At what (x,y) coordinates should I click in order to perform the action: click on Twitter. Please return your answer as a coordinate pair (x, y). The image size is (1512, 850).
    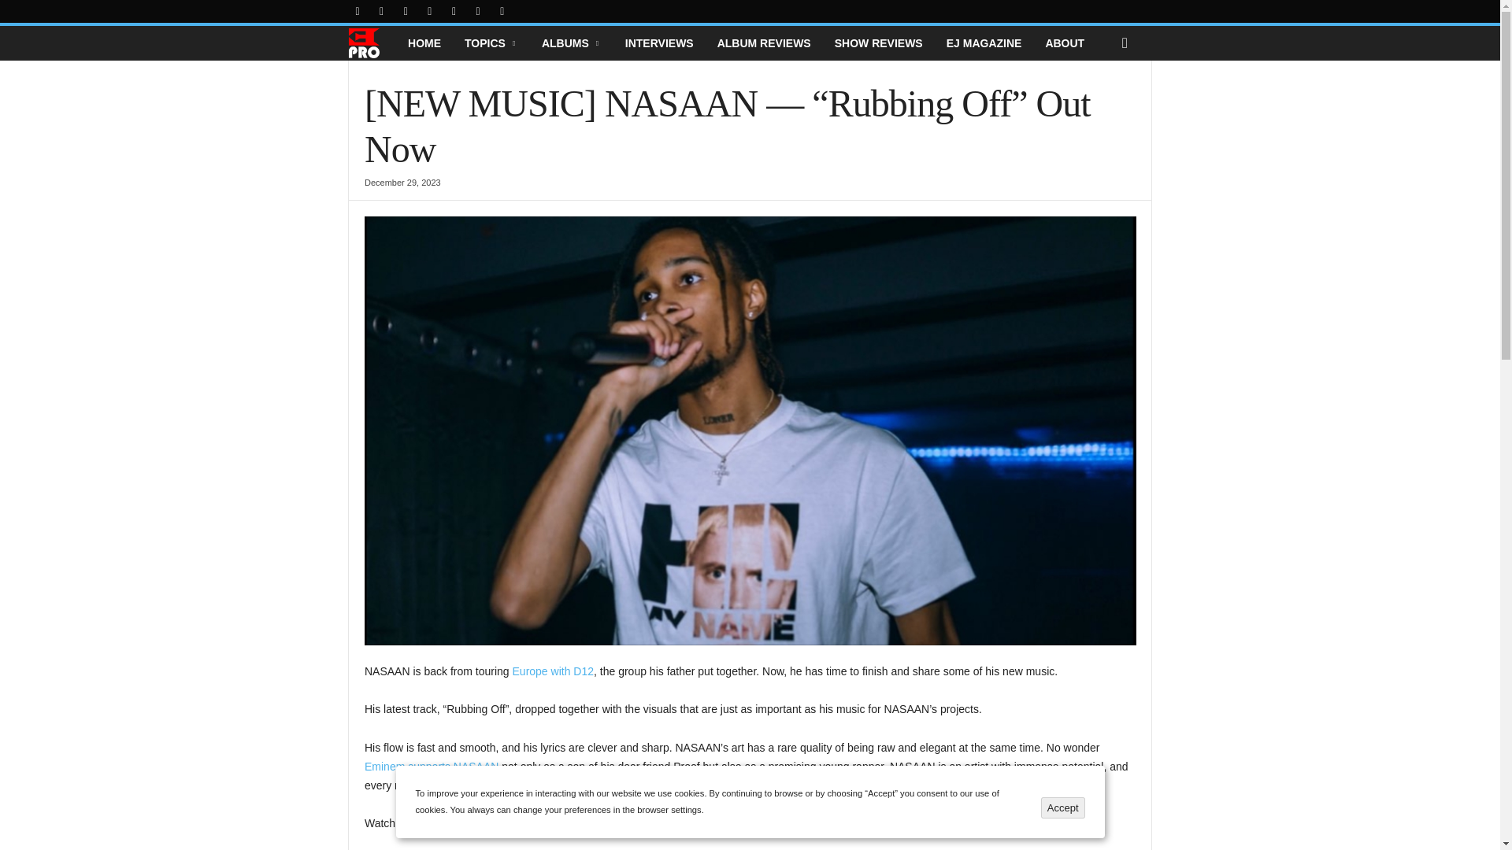
    Looking at the image, I should click on (454, 11).